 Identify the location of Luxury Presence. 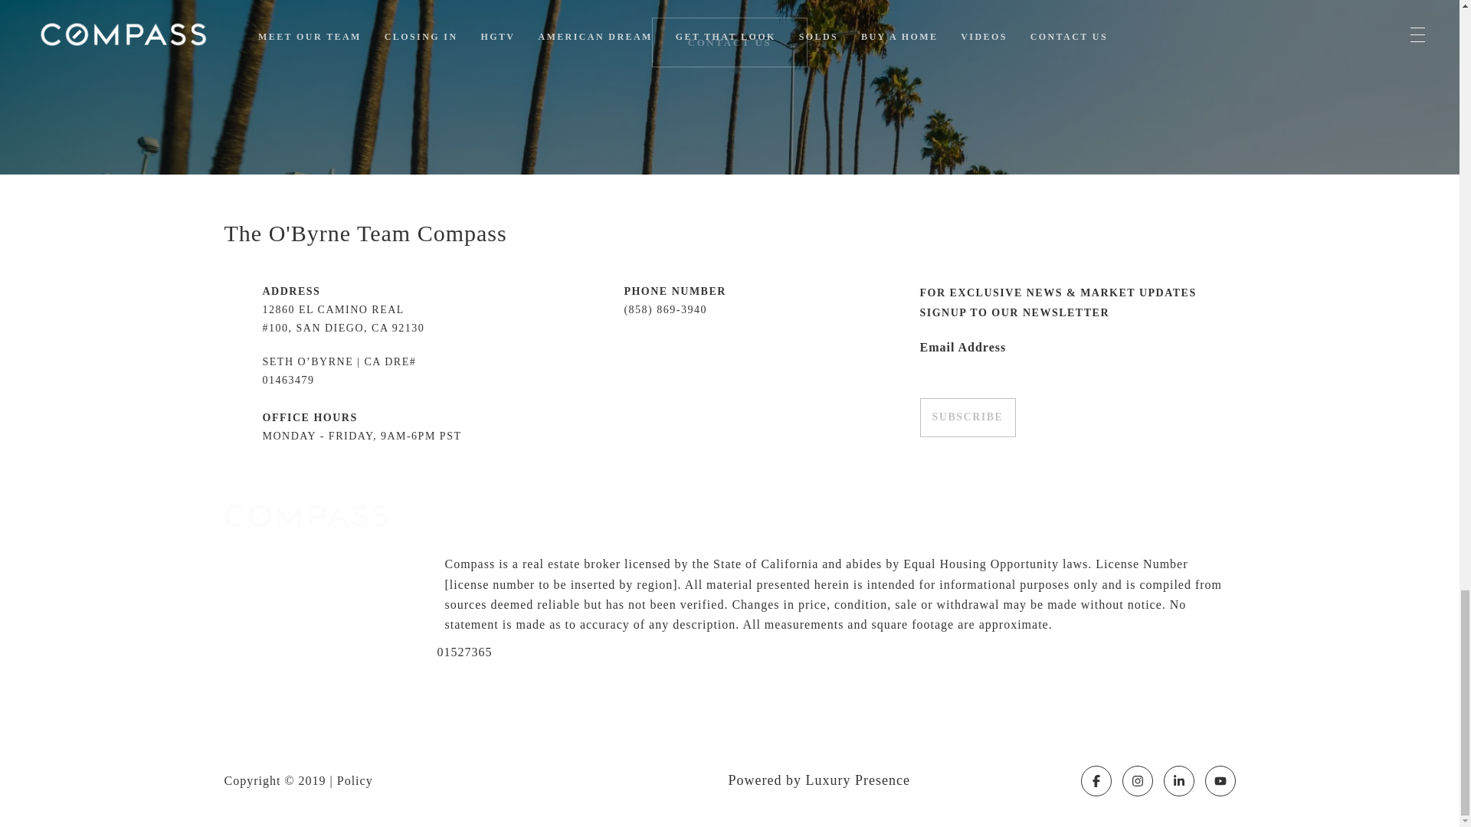
(858, 780).